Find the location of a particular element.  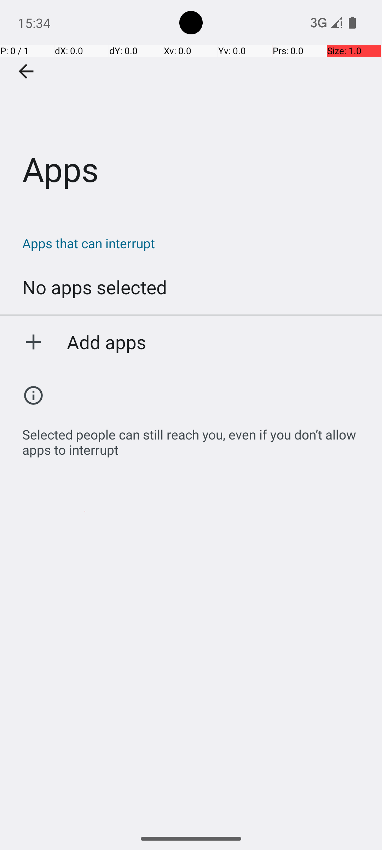

Add apps is located at coordinates (106, 342).